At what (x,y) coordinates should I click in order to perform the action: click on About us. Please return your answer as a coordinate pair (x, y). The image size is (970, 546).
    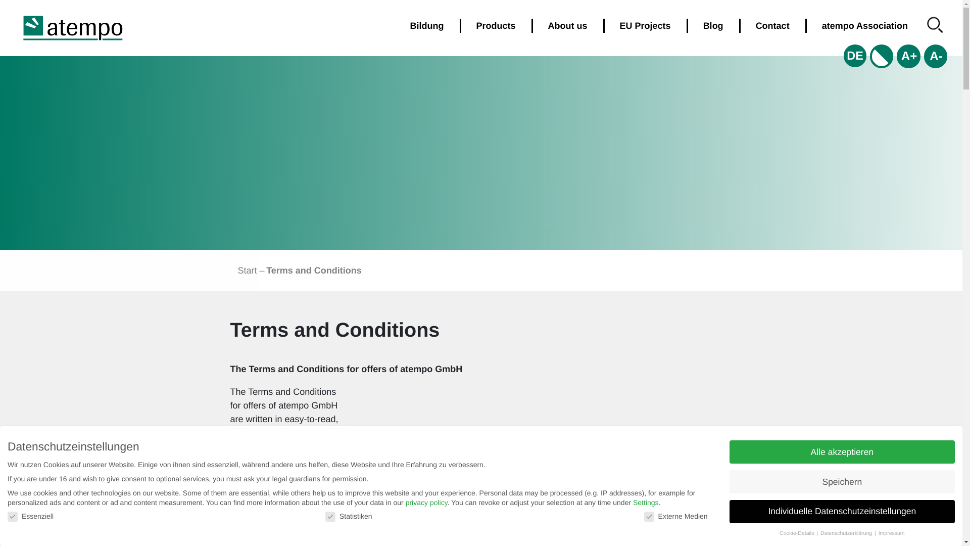
    Looking at the image, I should click on (567, 25).